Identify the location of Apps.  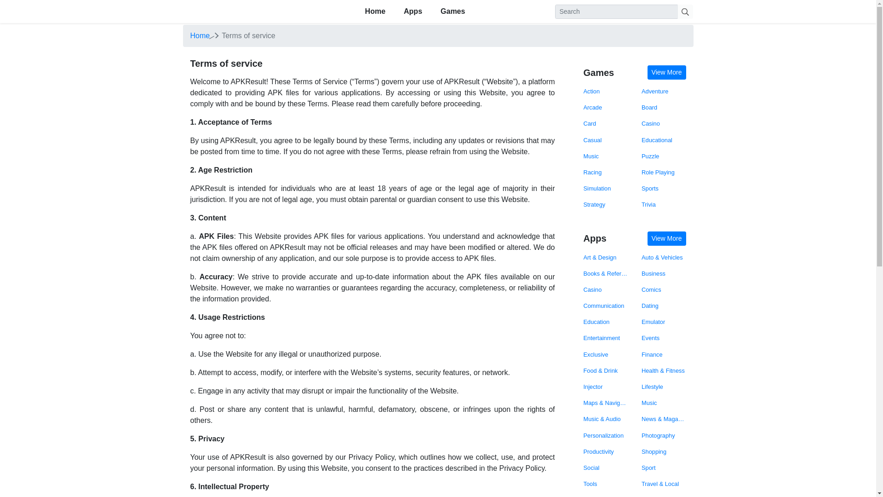
(413, 12).